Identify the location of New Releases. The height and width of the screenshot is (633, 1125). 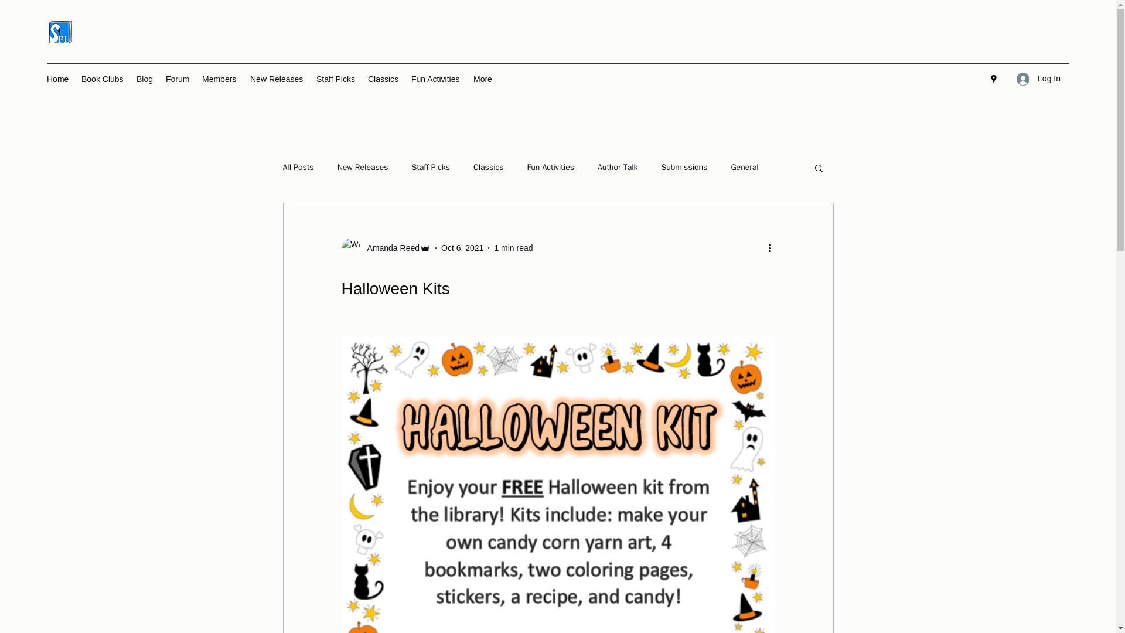
(363, 167).